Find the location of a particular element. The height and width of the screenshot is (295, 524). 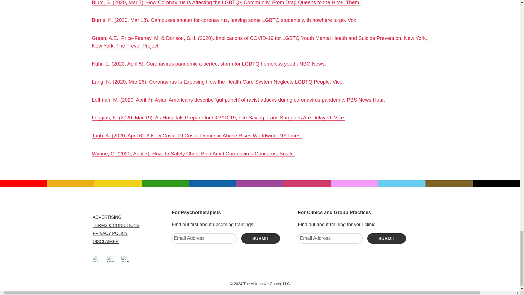

Submit is located at coordinates (386, 238).